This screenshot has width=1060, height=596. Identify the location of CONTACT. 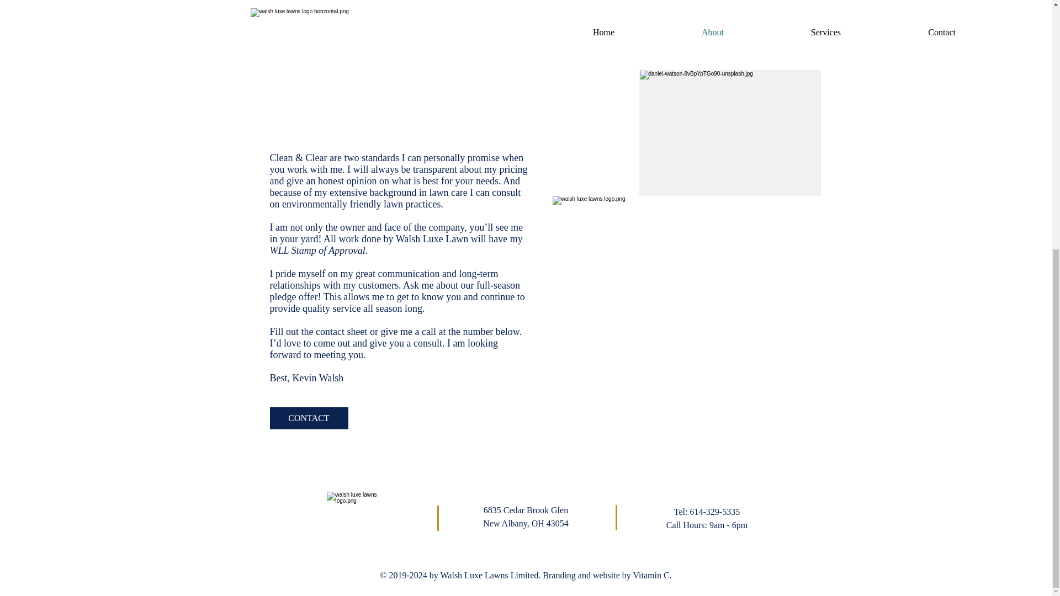
(308, 418).